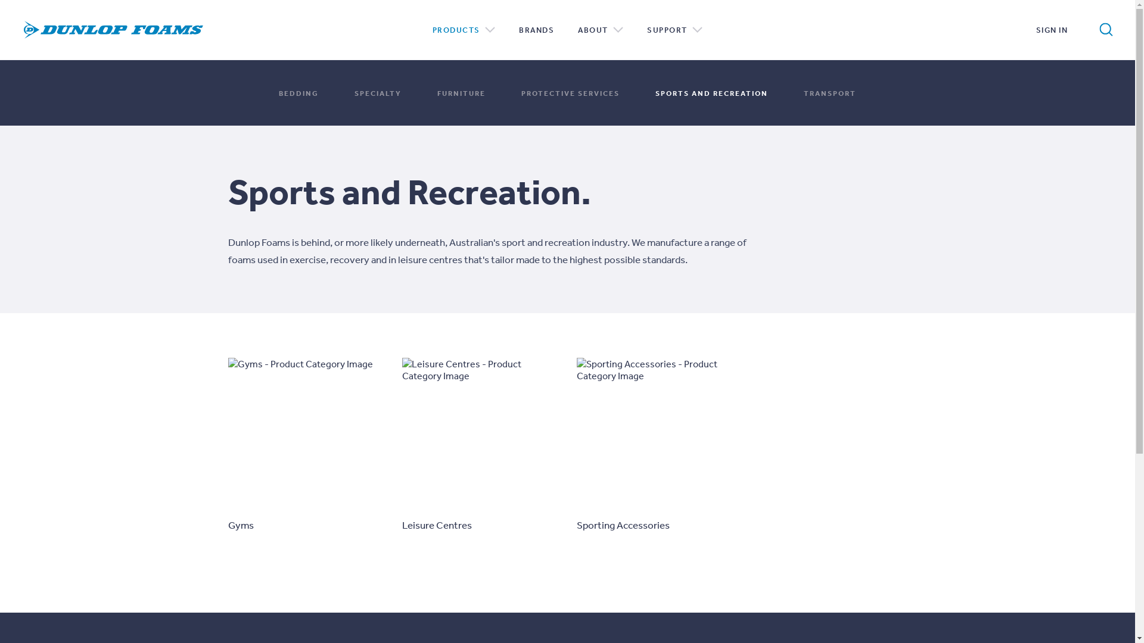 Image resolution: width=1144 pixels, height=643 pixels. What do you see at coordinates (1106, 30) in the screenshot?
I see `Search` at bounding box center [1106, 30].